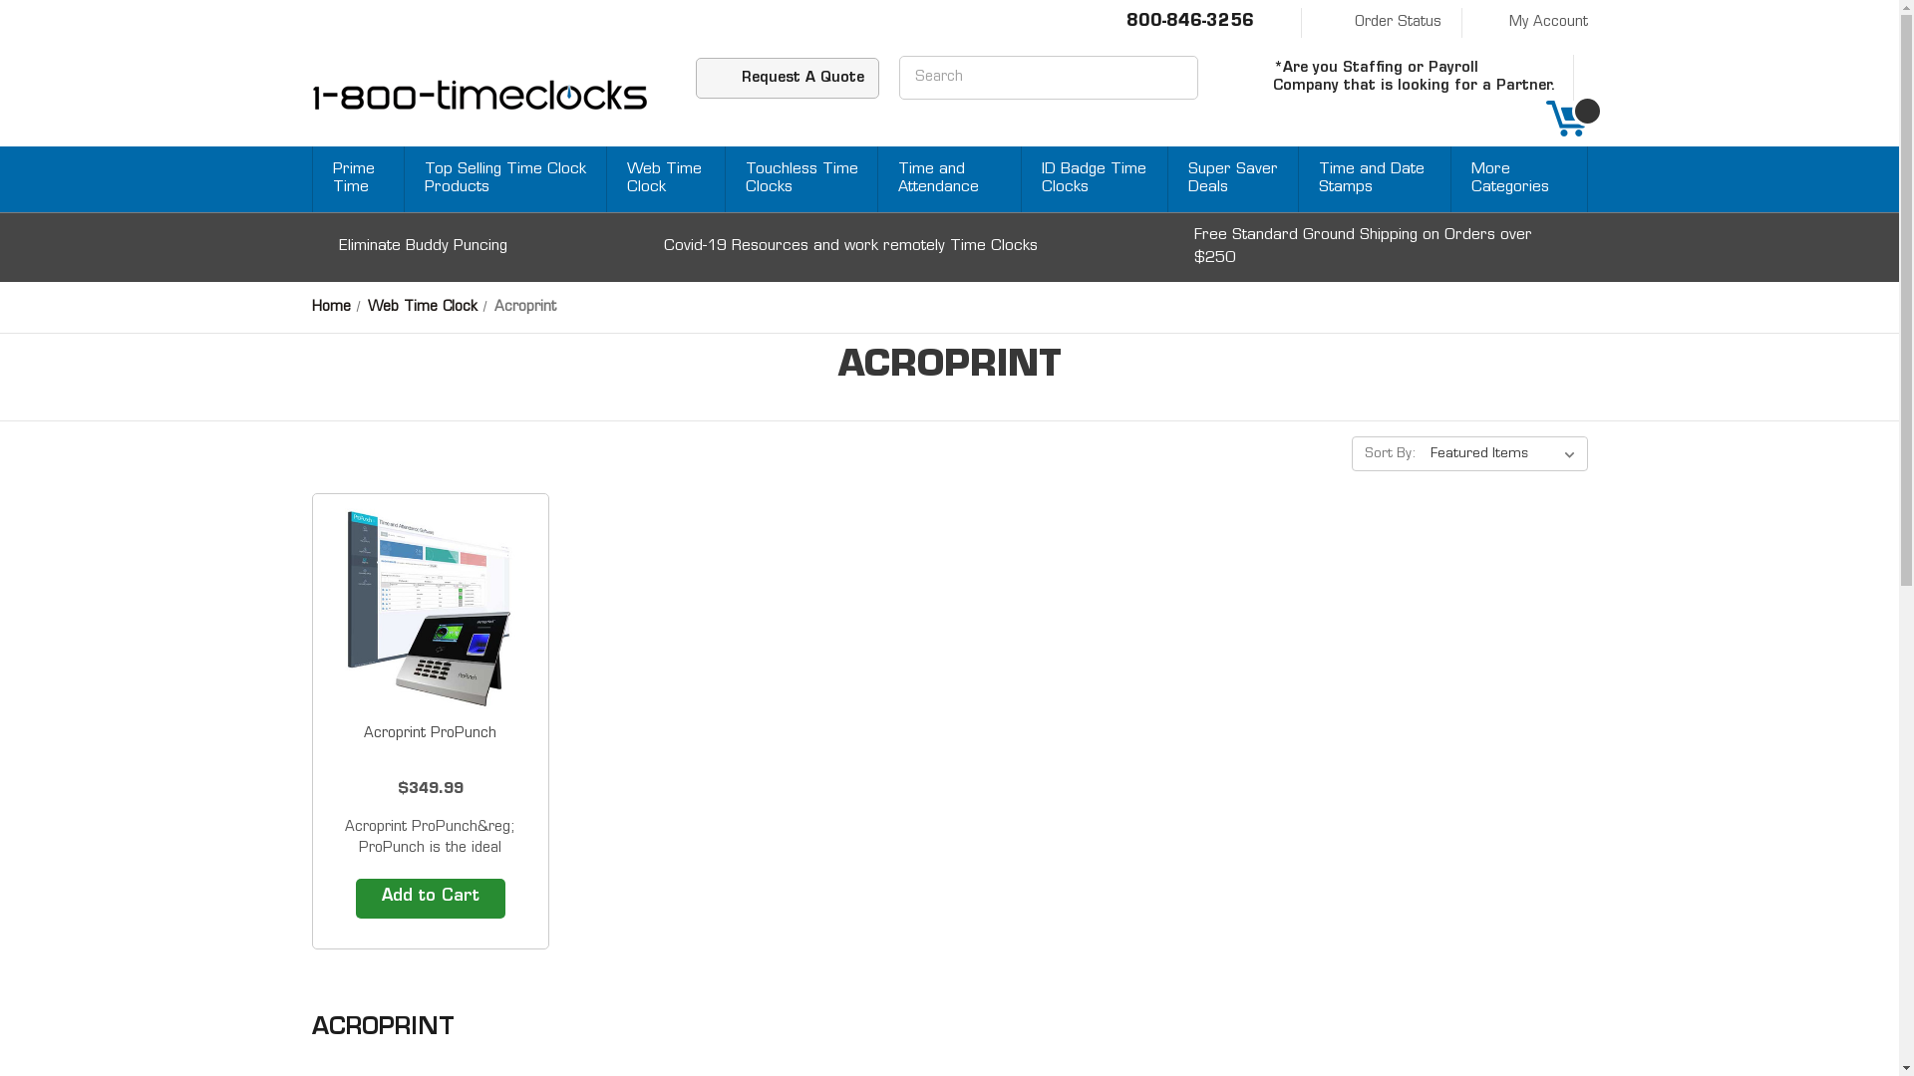 This screenshot has height=1076, width=1914. I want to click on ID Badge Time Clocks, so click(1100, 179).